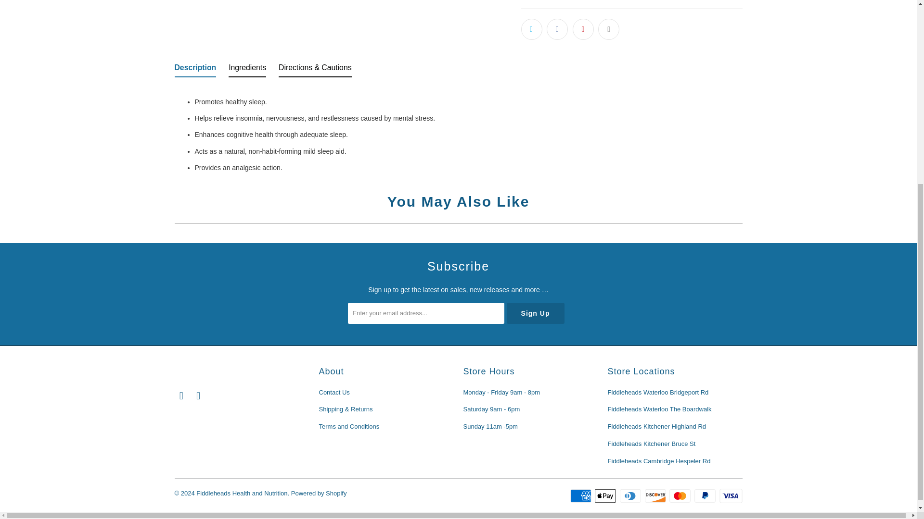  I want to click on Share this on Pinterest, so click(583, 29).